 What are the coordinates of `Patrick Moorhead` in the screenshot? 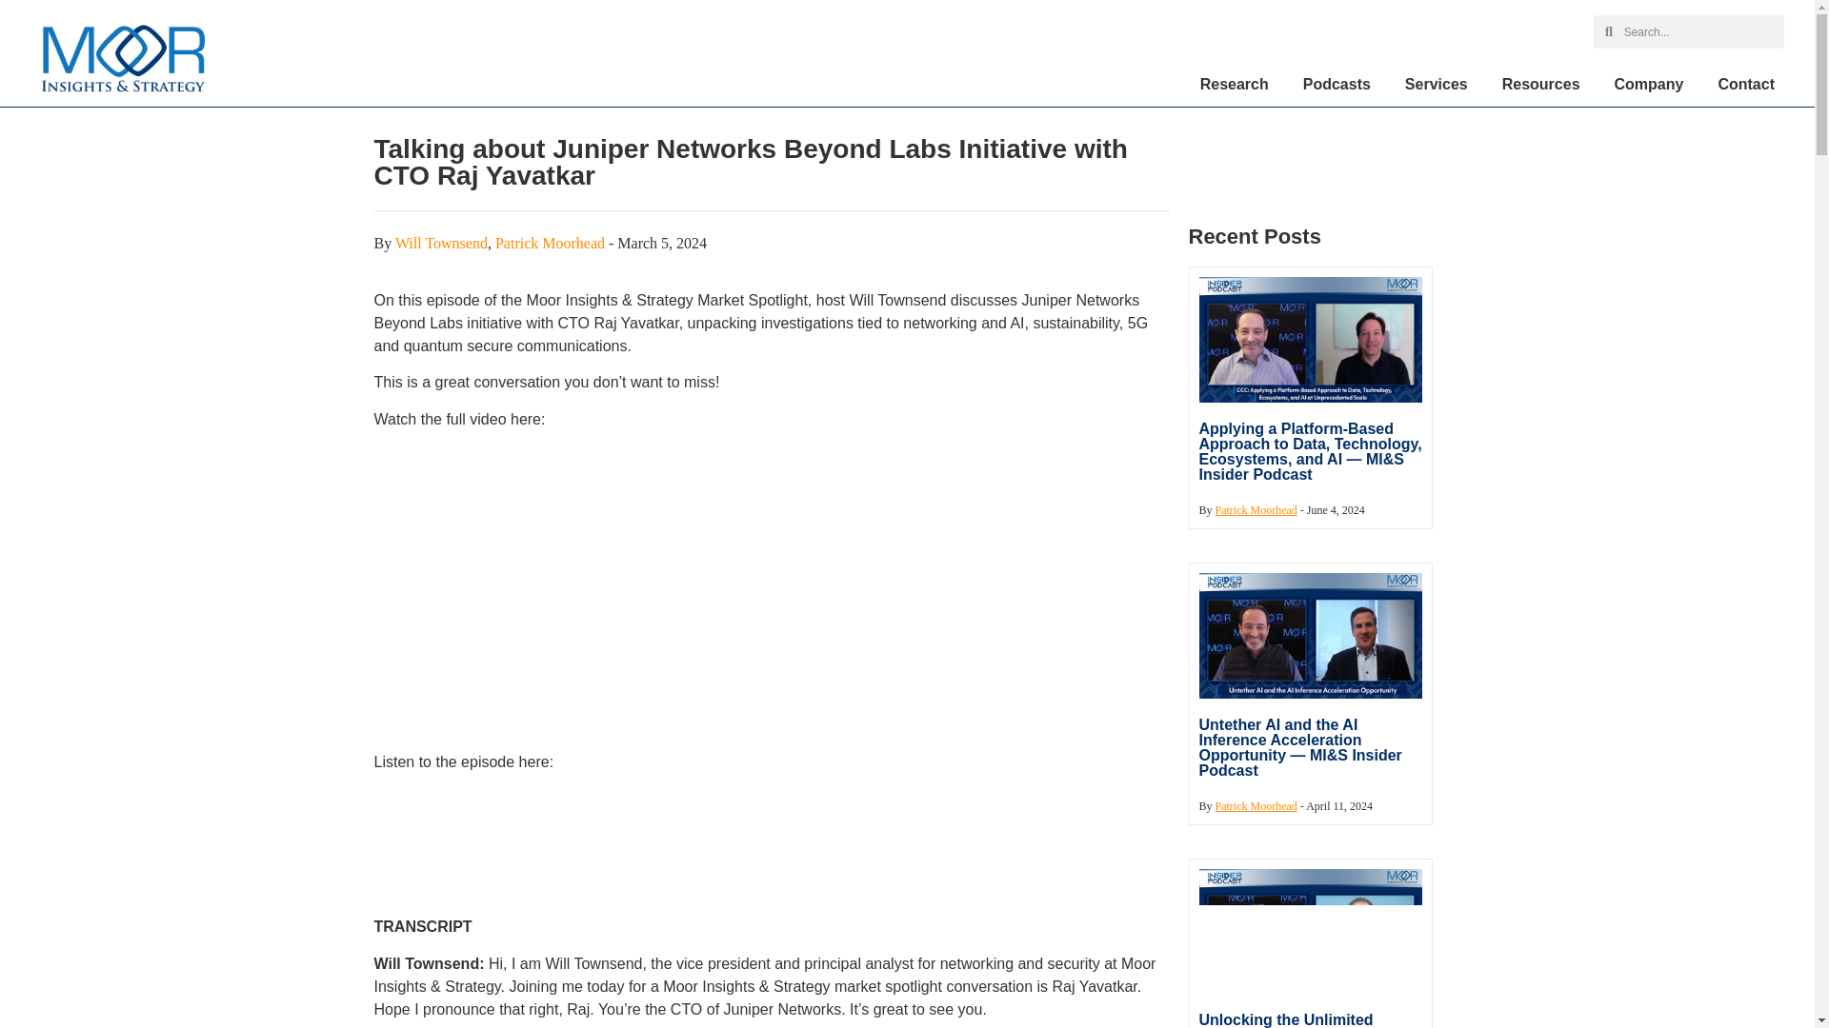 It's located at (551, 243).